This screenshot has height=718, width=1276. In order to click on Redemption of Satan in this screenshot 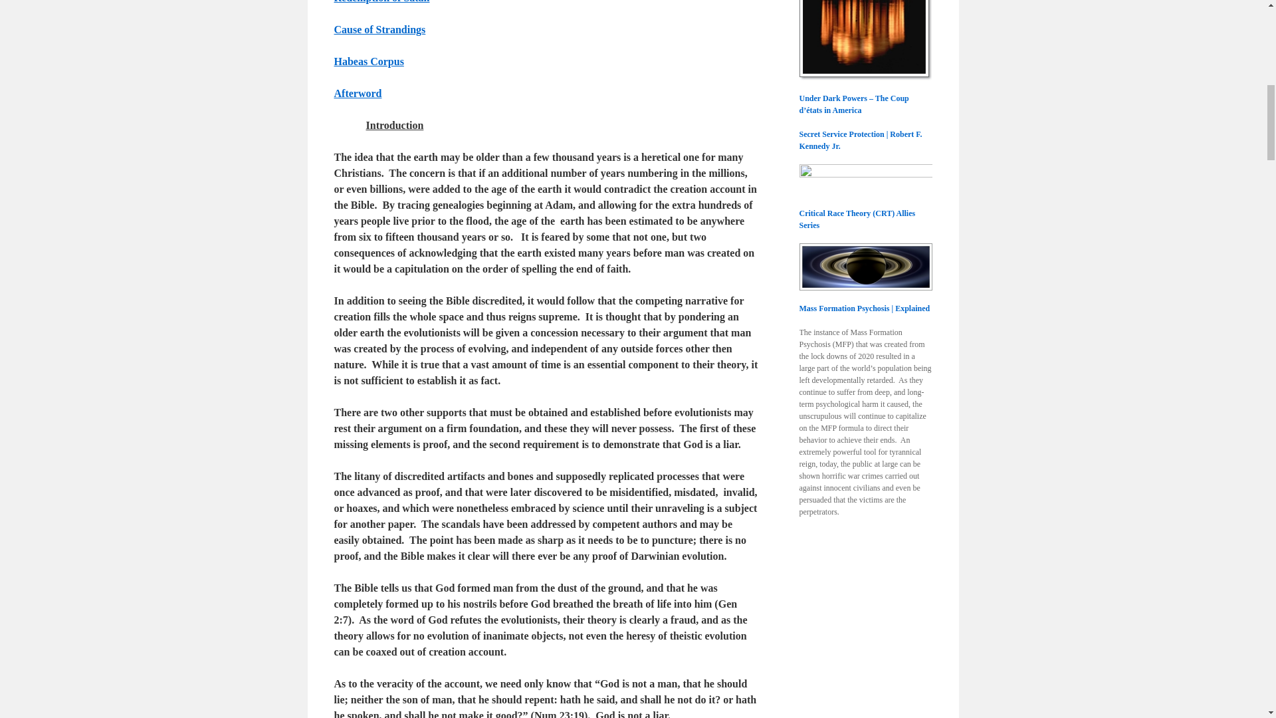, I will do `click(381, 1)`.